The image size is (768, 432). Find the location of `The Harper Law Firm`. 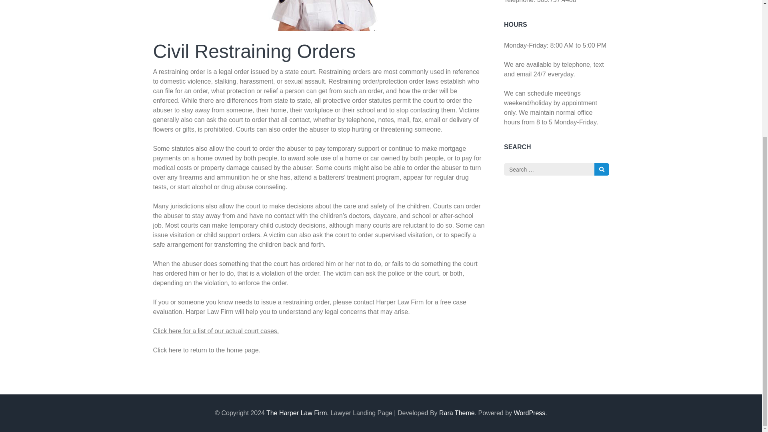

The Harper Law Firm is located at coordinates (297, 413).